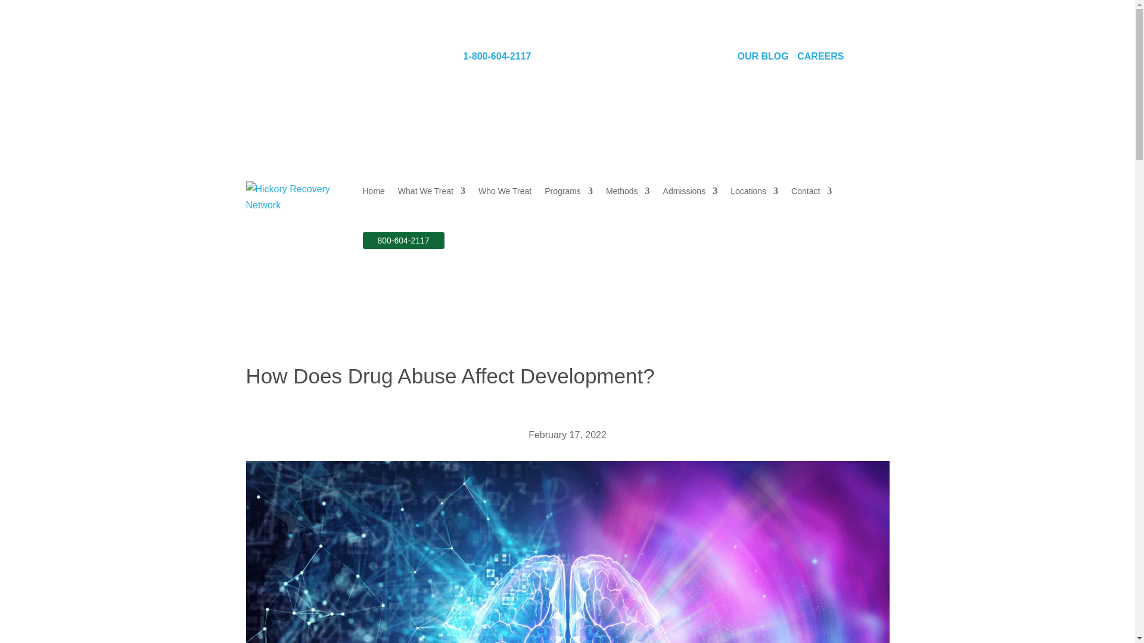  Describe the element at coordinates (431, 191) in the screenshot. I see `What We Treat` at that location.